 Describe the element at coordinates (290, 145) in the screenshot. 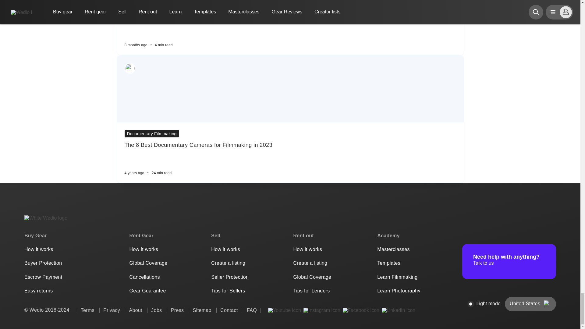

I see `The 8 Best Documentary Cameras for Filmmaking in 2023` at that location.